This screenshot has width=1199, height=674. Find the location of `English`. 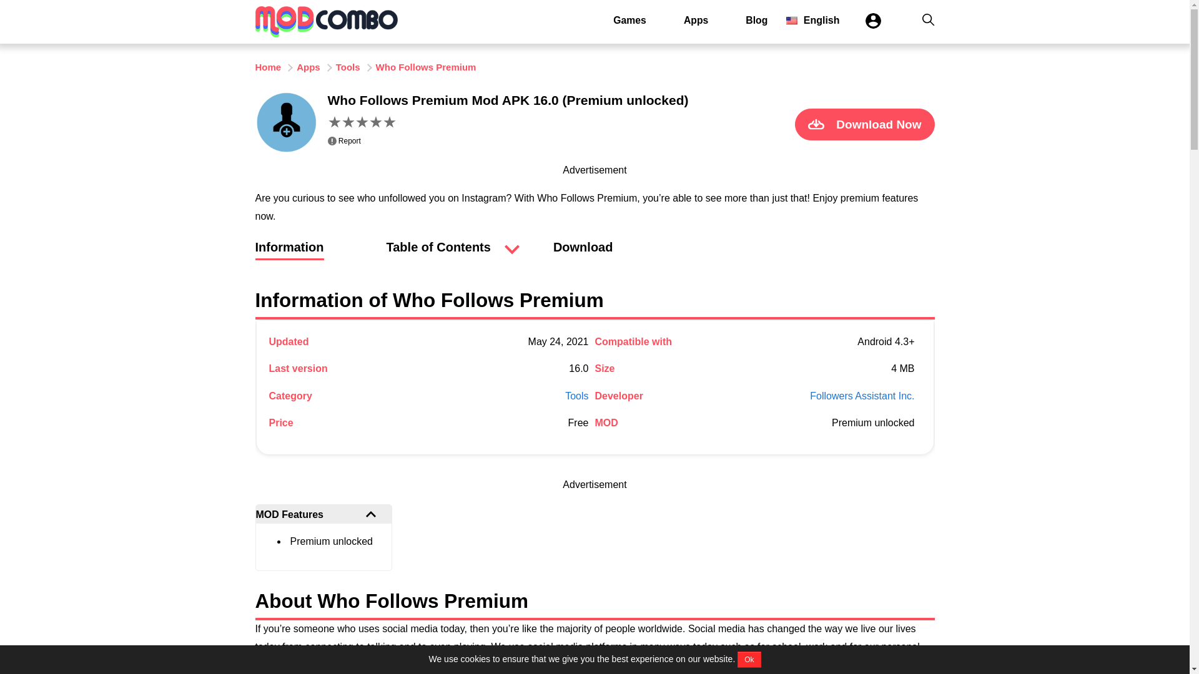

English is located at coordinates (813, 20).